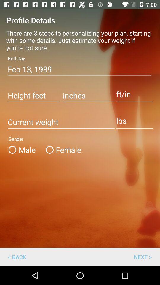 The width and height of the screenshot is (160, 285). What do you see at coordinates (79, 69) in the screenshot?
I see `swipe until the feb 13, 1989 icon` at bounding box center [79, 69].